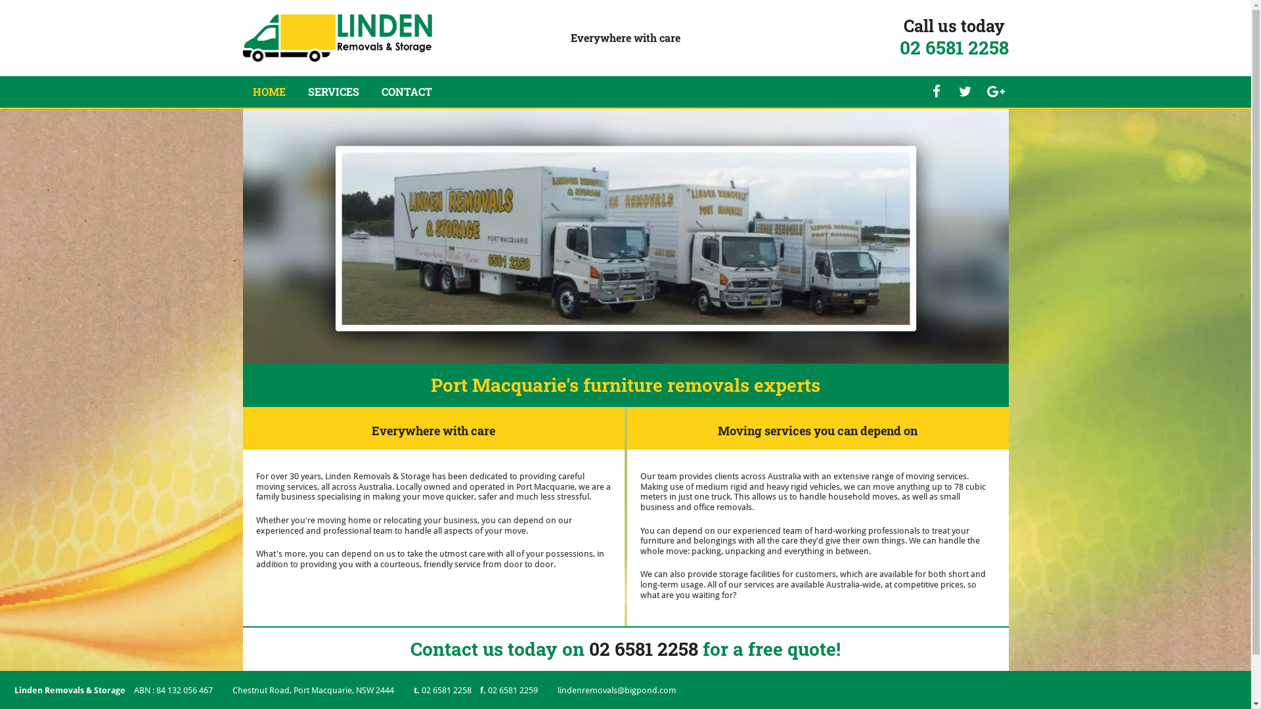 The height and width of the screenshot is (709, 1261). Describe the element at coordinates (617, 691) in the screenshot. I see `lindenremovals@bigpond.com` at that location.